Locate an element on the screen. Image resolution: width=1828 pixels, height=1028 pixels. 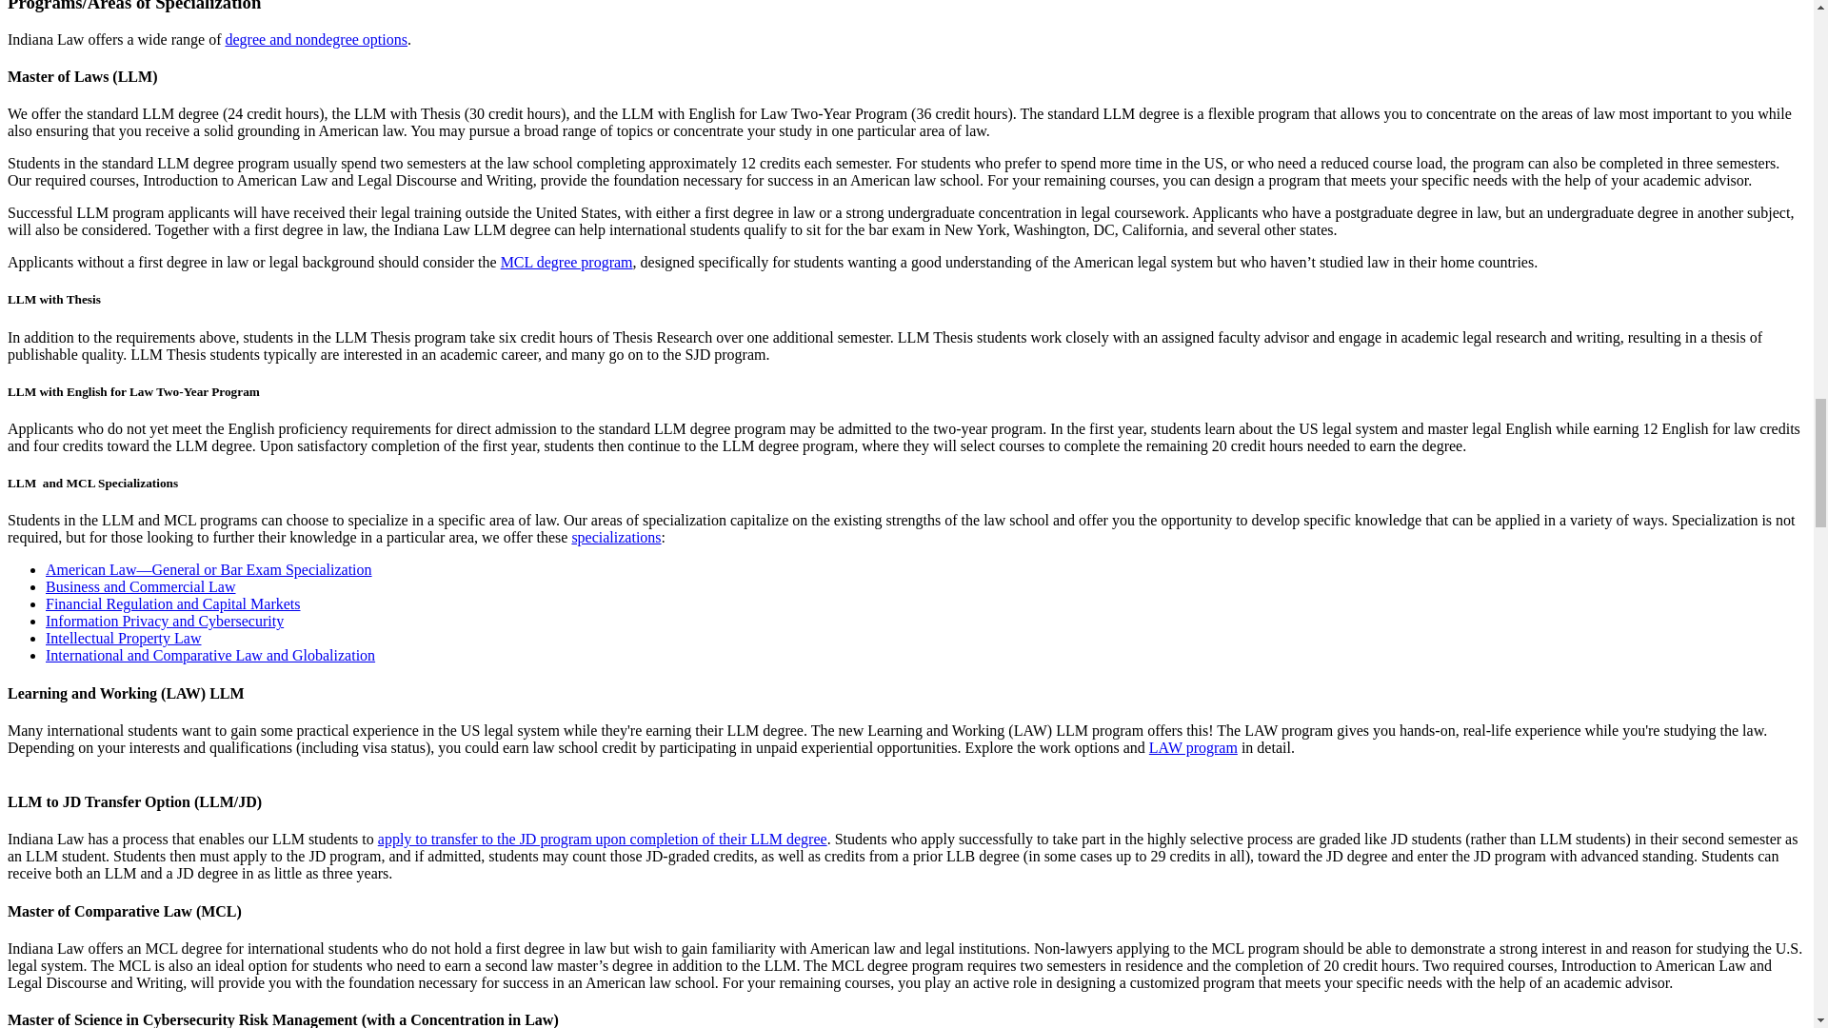
International and Comparative Law and Globalization is located at coordinates (209, 655).